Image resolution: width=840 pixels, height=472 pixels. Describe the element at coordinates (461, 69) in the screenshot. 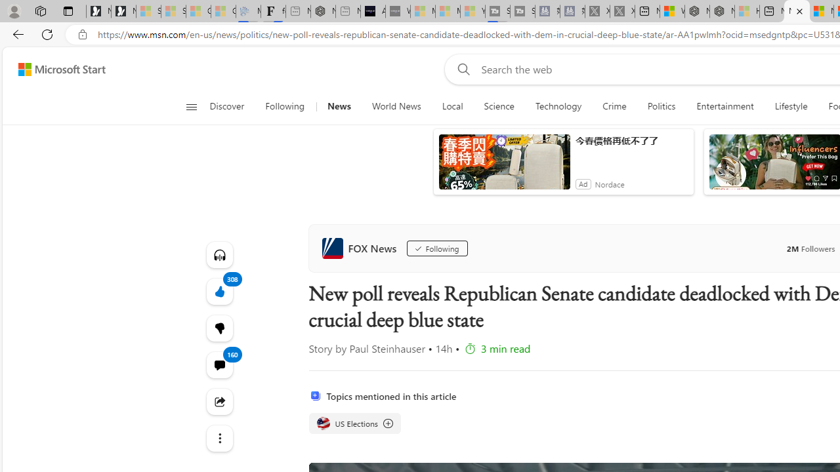

I see `Web search` at that location.